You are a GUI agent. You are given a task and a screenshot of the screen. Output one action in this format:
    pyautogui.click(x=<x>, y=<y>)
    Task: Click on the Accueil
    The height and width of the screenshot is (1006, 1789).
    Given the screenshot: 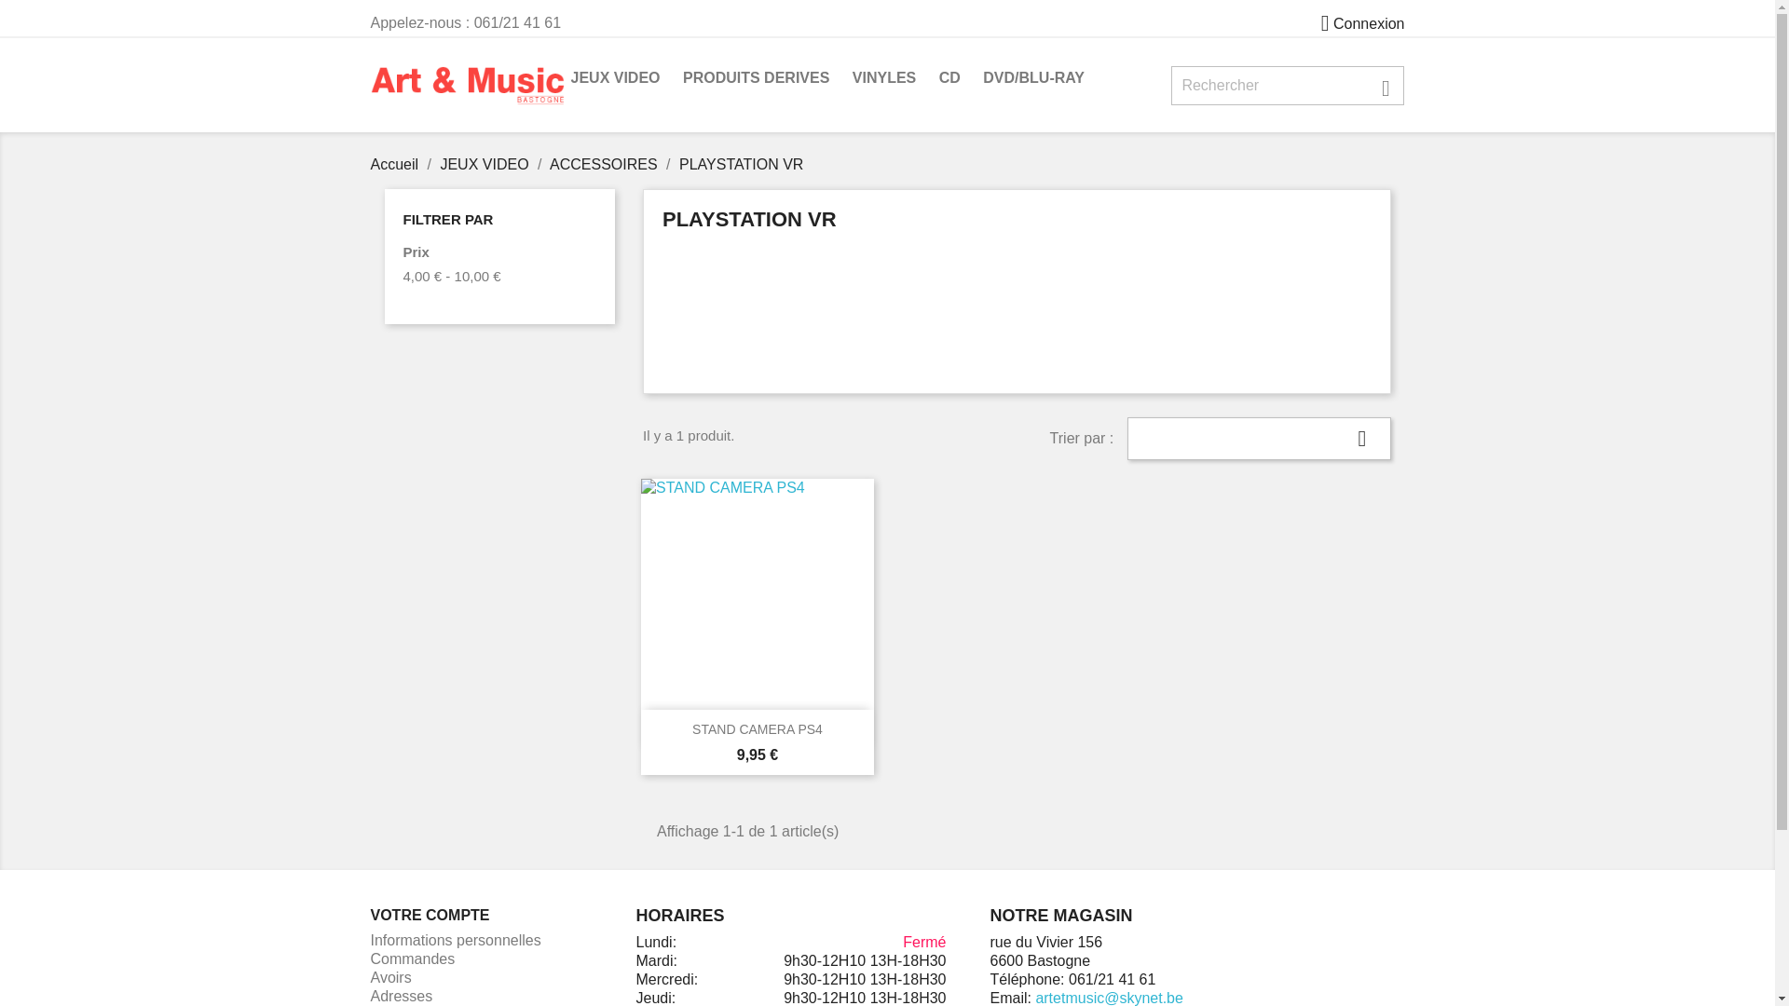 What is the action you would take?
    pyautogui.click(x=397, y=164)
    